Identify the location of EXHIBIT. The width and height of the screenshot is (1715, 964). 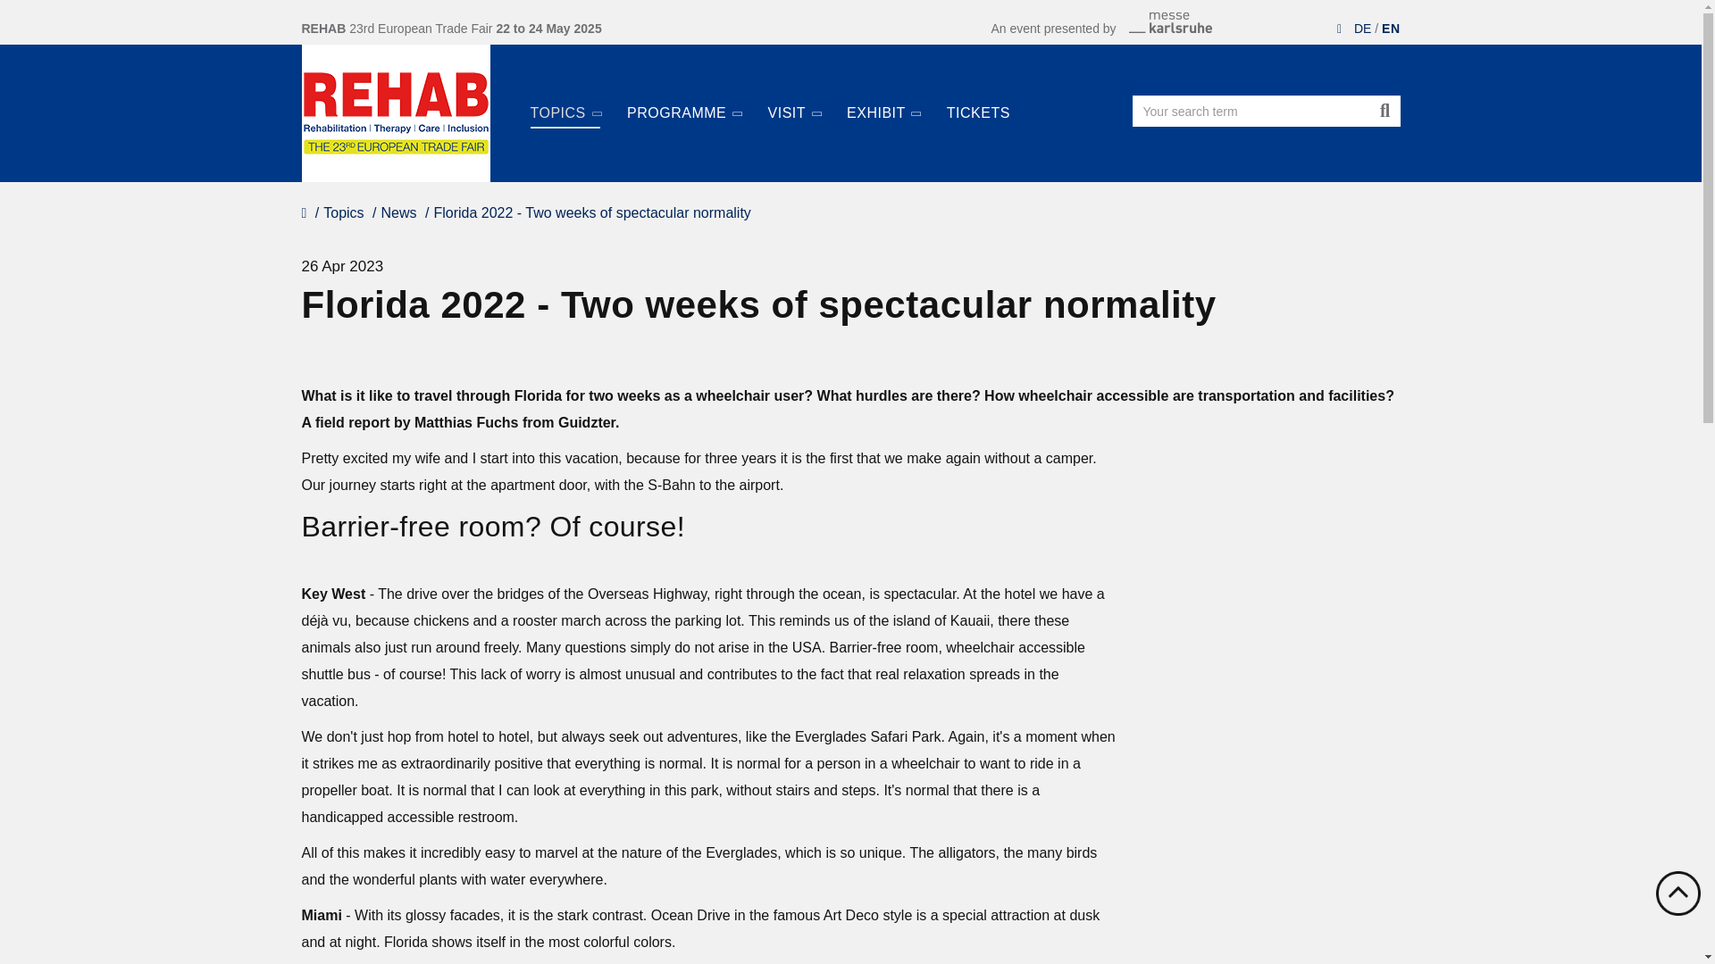
(883, 103).